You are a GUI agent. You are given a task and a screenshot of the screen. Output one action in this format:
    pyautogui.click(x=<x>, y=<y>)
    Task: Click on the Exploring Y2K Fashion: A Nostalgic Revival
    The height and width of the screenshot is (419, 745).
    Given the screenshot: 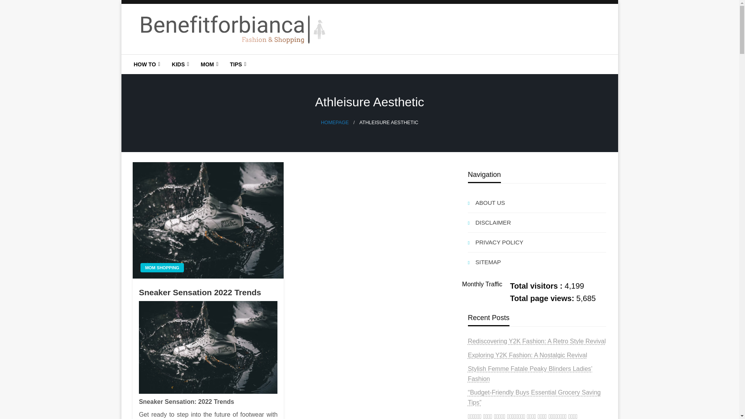 What is the action you would take?
    pyautogui.click(x=527, y=355)
    